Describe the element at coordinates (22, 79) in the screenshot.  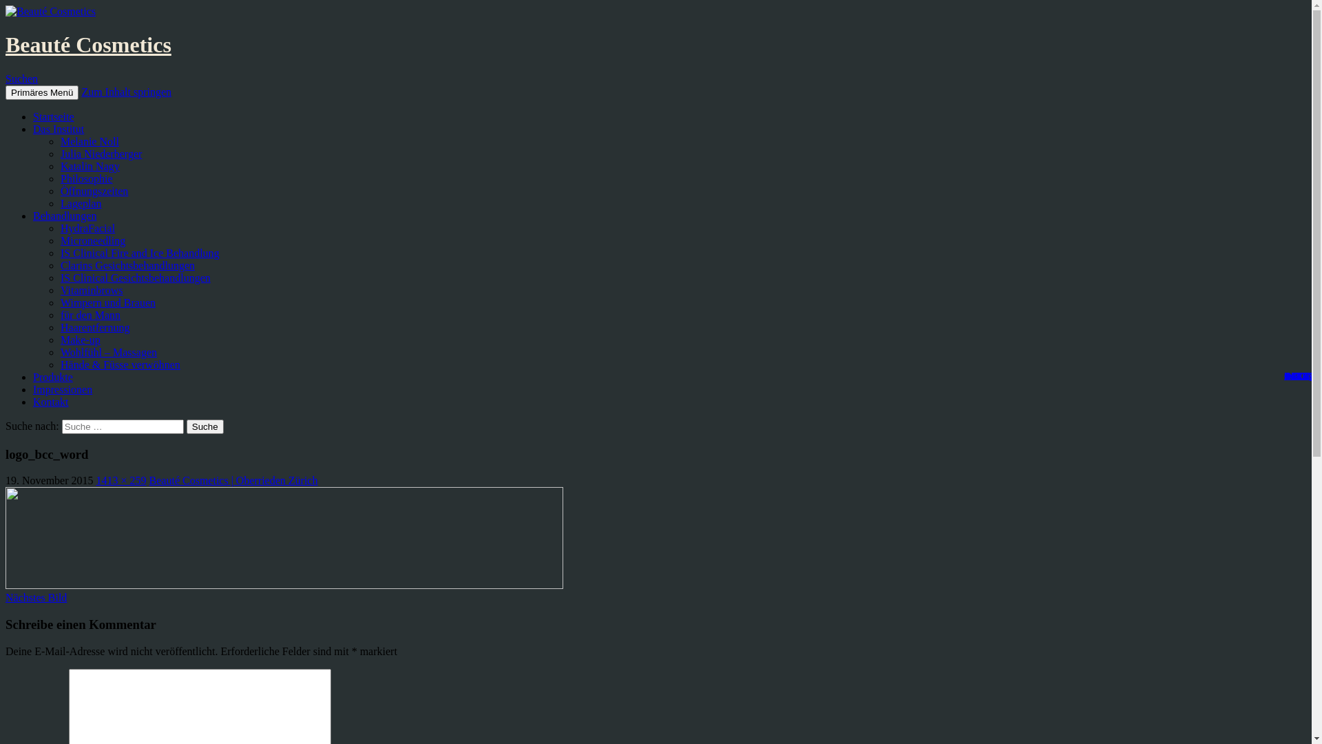
I see `Suchen` at that location.